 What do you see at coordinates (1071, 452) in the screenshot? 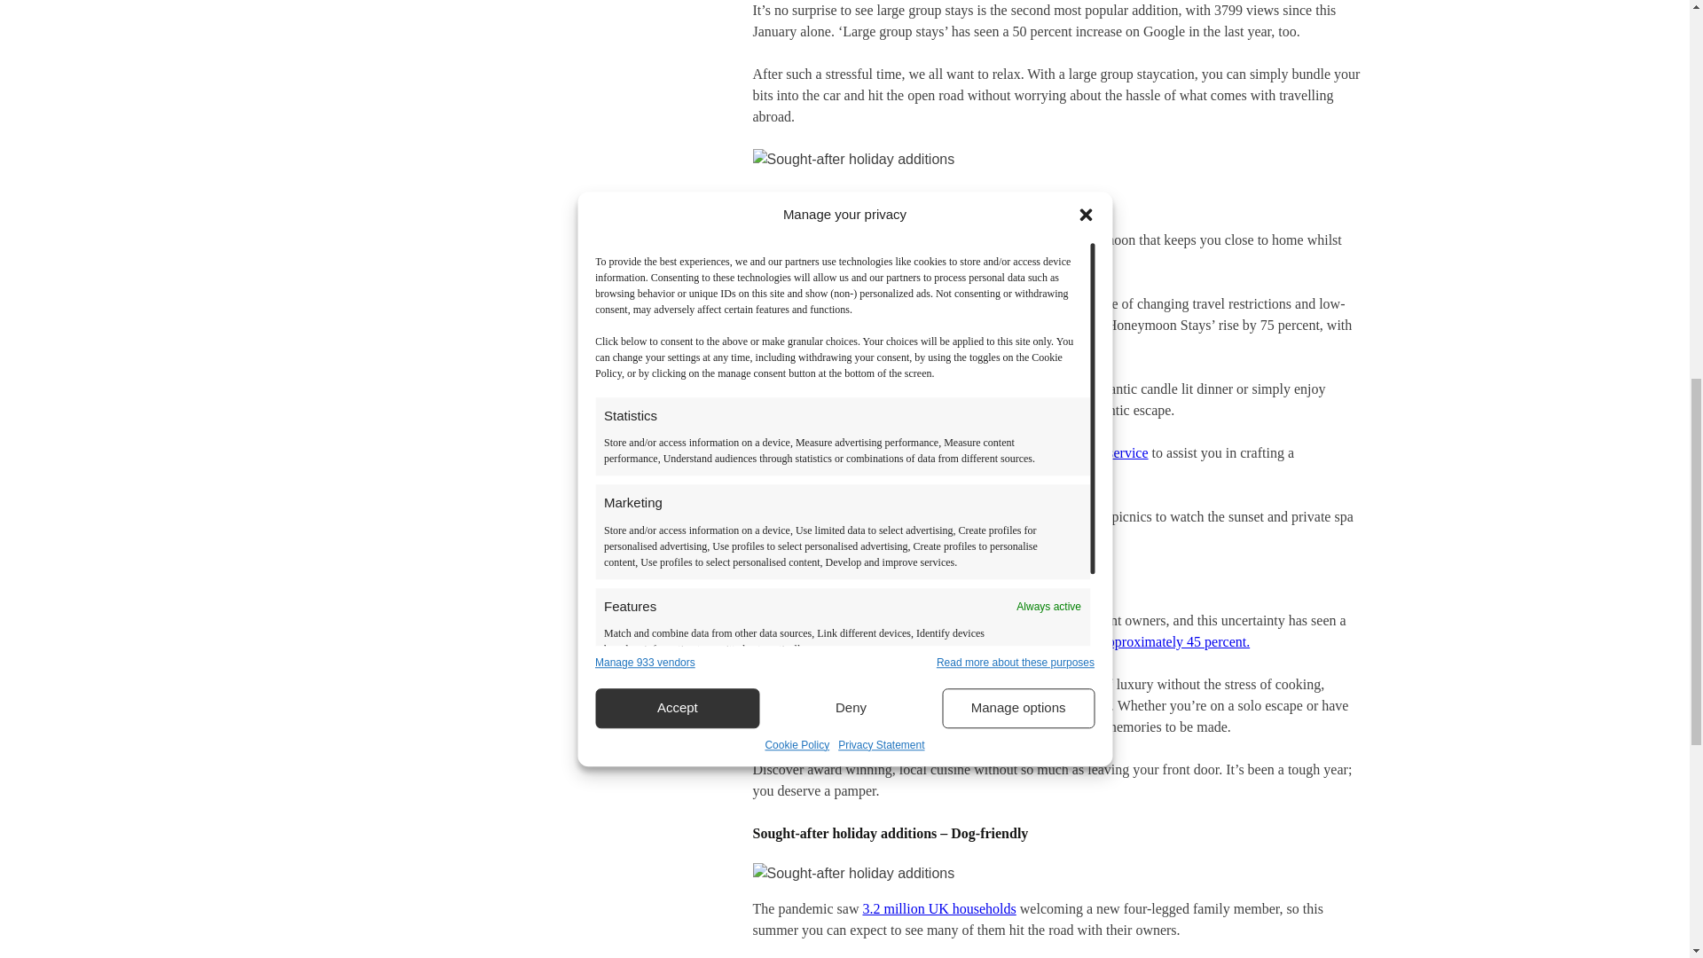
I see `inclusive concierge service` at bounding box center [1071, 452].